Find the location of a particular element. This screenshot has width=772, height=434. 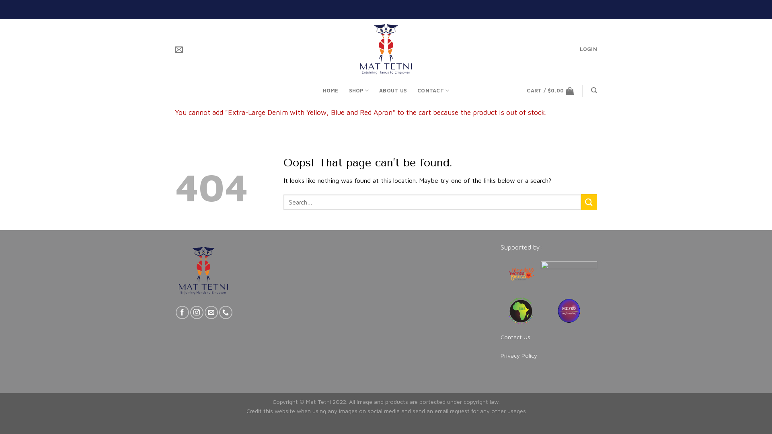

Follow on Instagram is located at coordinates (197, 313).